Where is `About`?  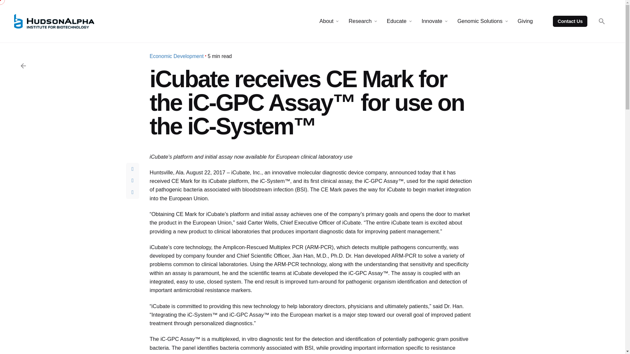
About is located at coordinates (326, 21).